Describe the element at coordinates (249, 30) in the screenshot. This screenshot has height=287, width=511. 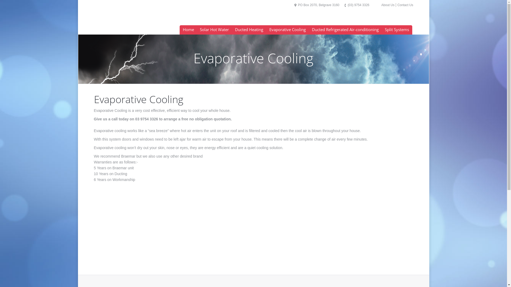
I see `Ducted Heating` at that location.